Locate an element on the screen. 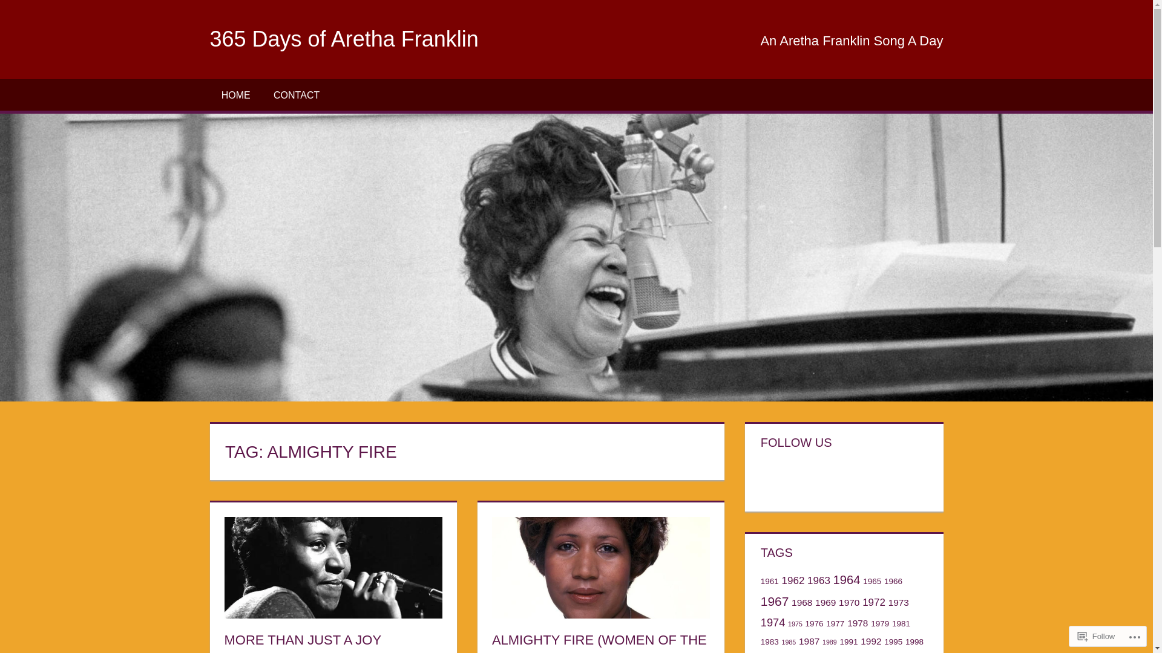 The width and height of the screenshot is (1162, 653). 1992 is located at coordinates (871, 641).